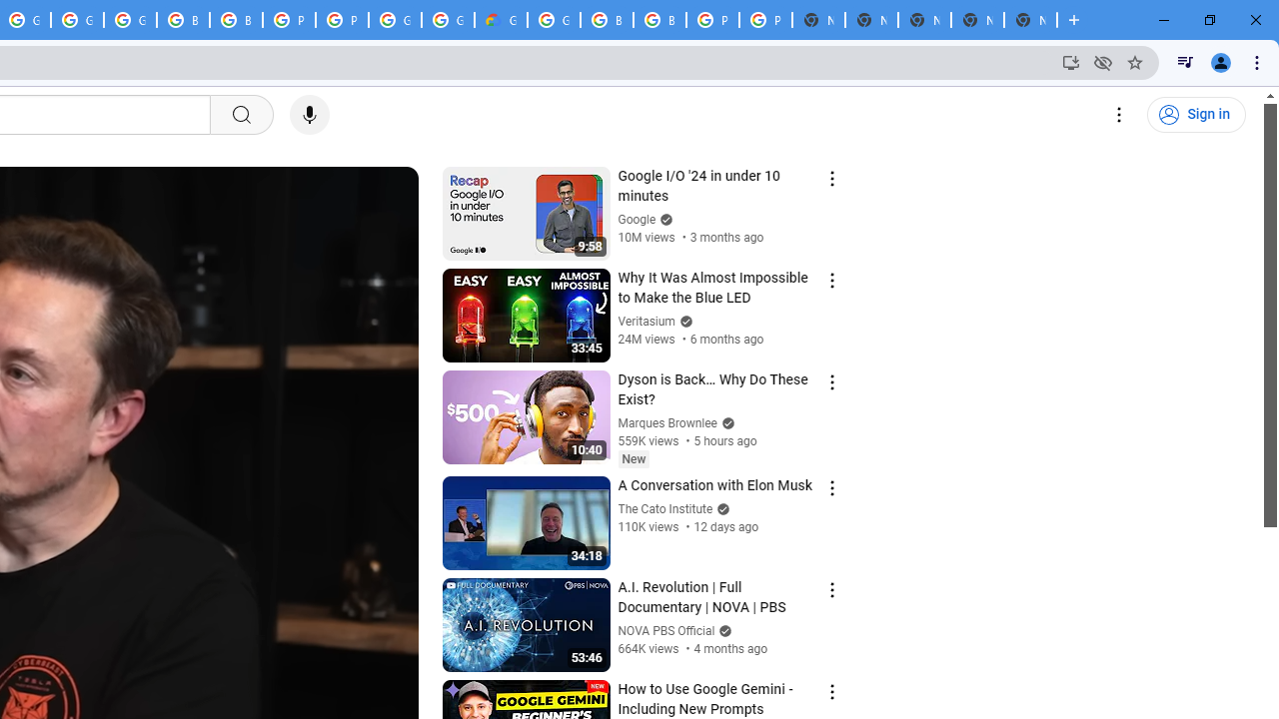 This screenshot has width=1279, height=719. What do you see at coordinates (554, 20) in the screenshot?
I see `Google Cloud Platform` at bounding box center [554, 20].